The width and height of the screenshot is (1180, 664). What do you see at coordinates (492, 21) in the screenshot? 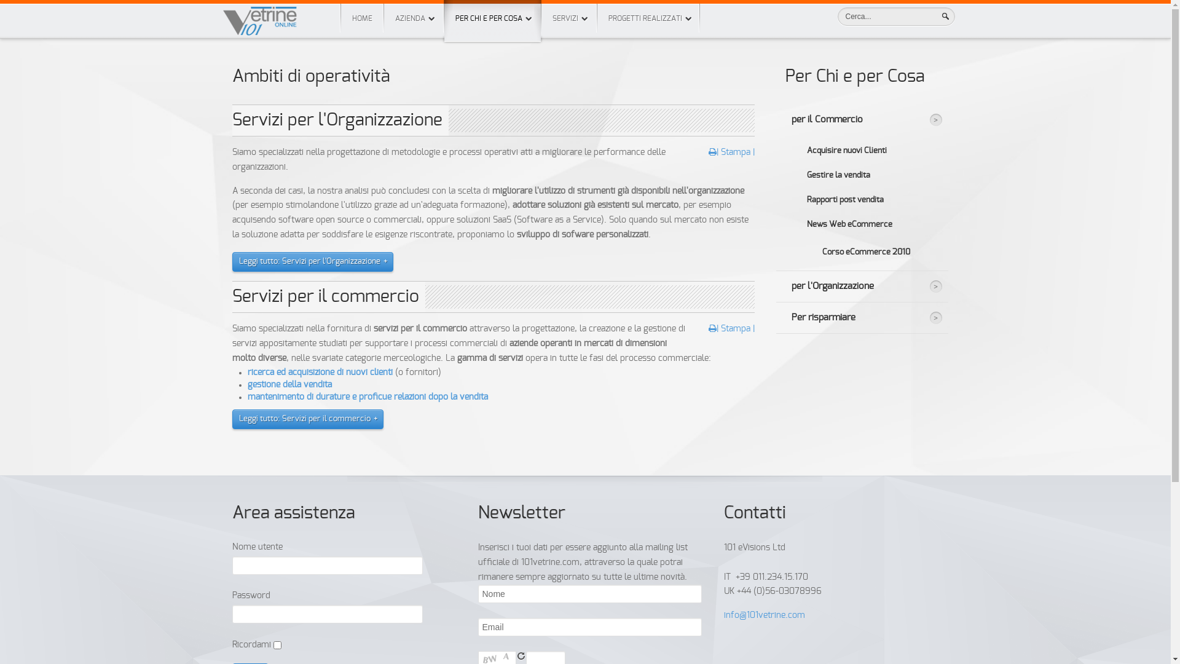
I see `PER CHI E PER COSA` at bounding box center [492, 21].